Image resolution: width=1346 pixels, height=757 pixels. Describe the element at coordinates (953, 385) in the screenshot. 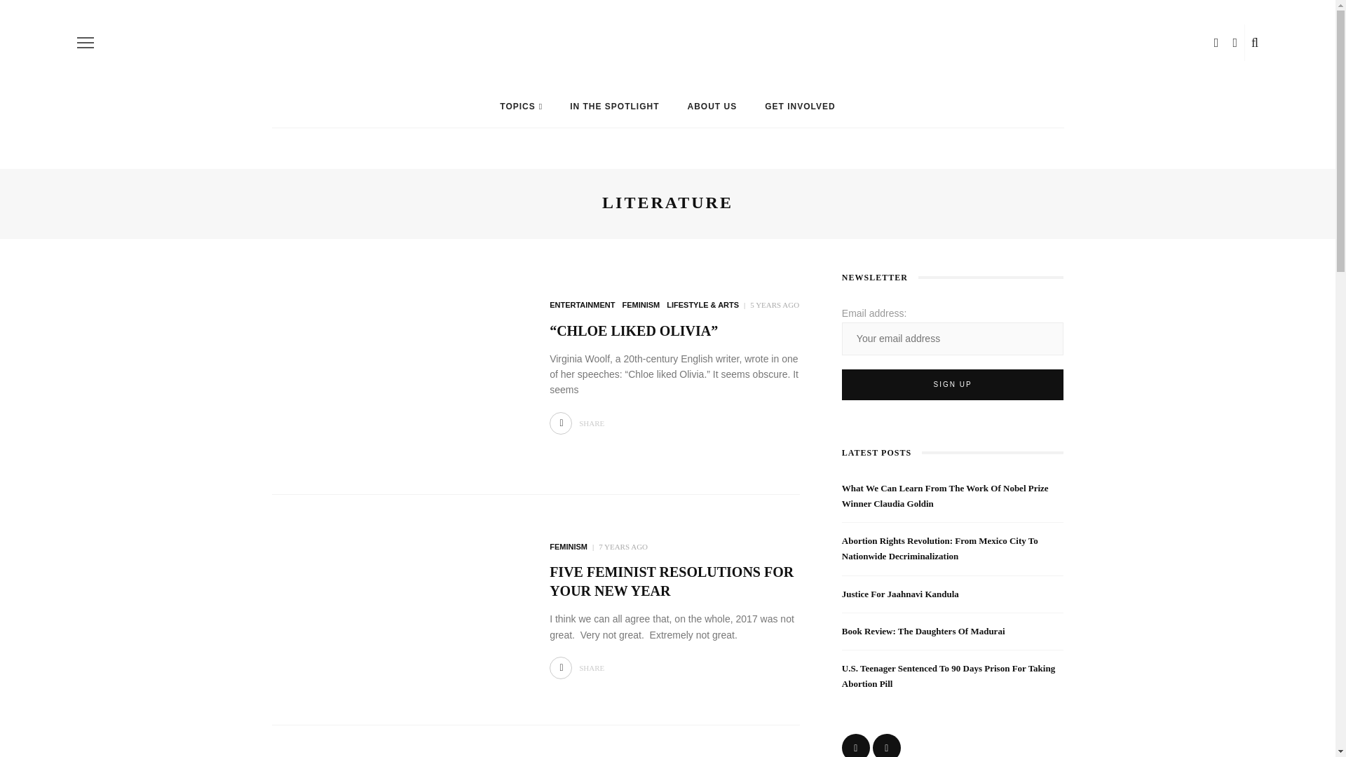

I see `Sign up` at that location.